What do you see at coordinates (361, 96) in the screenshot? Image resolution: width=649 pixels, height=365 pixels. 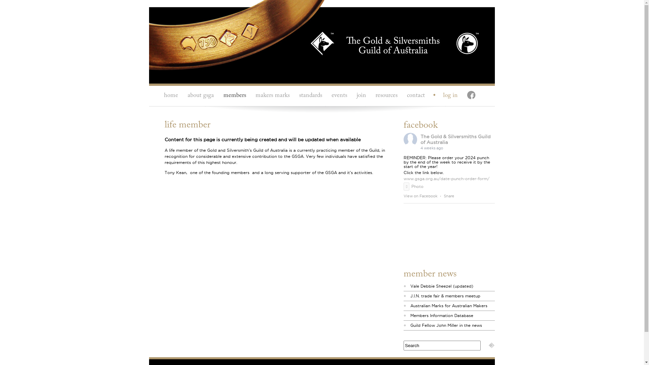 I see `join` at bounding box center [361, 96].